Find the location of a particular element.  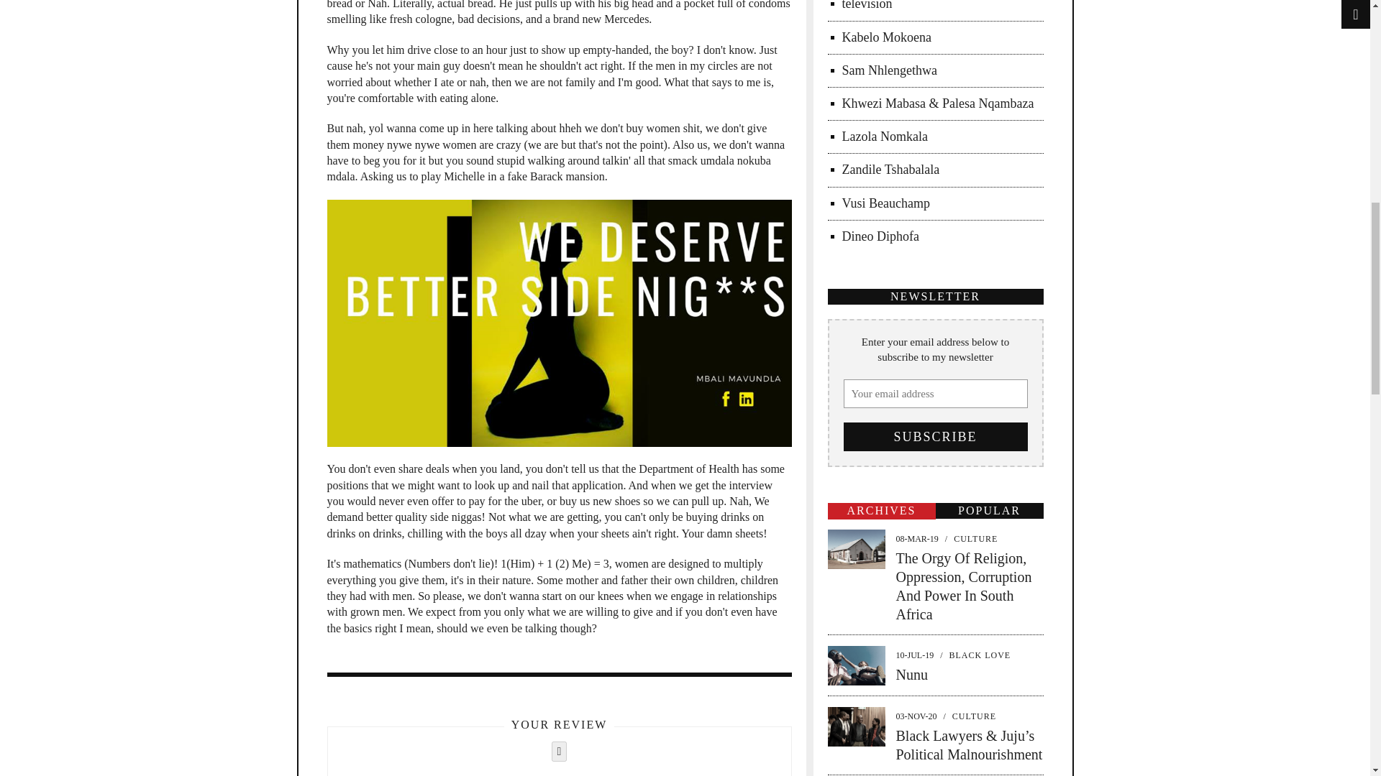

Lazola Nomkala is located at coordinates (883, 137).